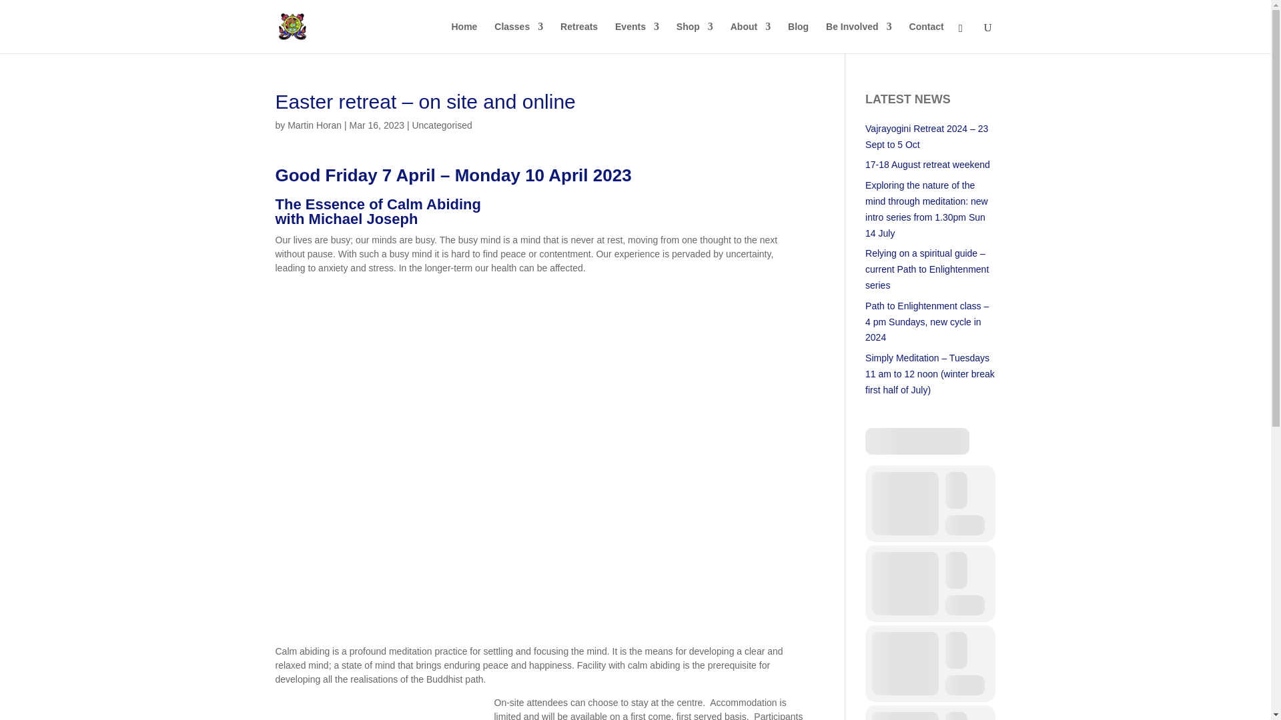 This screenshot has height=720, width=1281. I want to click on Posts by Martin Horan, so click(314, 125).